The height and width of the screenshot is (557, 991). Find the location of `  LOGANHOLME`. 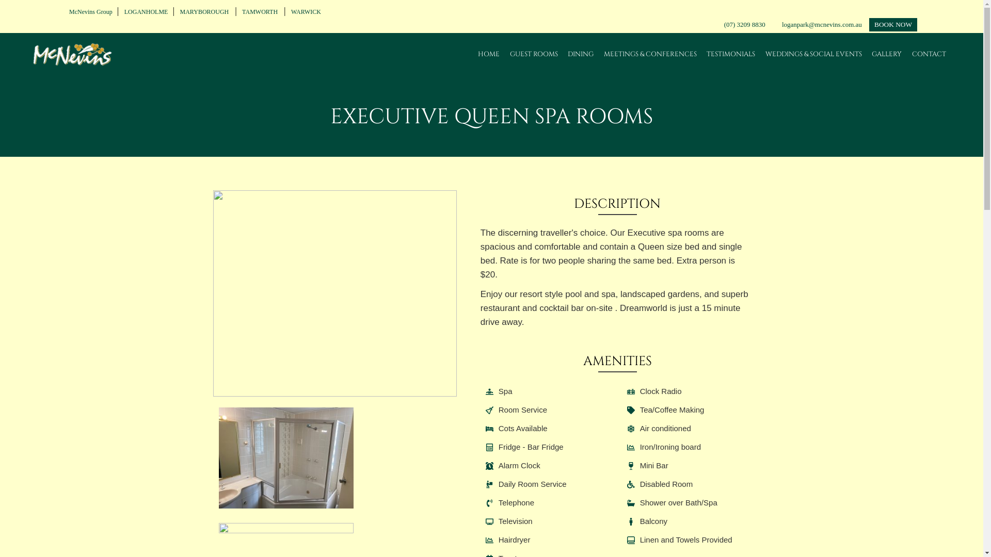

  LOGANHOLME is located at coordinates (145, 12).